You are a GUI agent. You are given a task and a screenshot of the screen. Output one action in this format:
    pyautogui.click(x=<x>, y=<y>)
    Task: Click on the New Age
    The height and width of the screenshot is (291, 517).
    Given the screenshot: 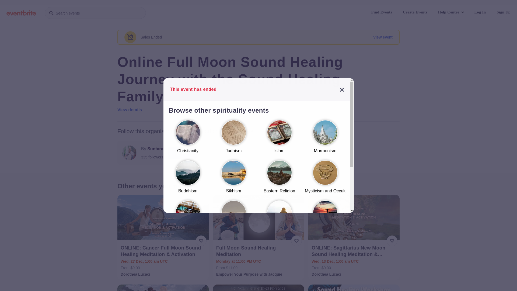 What is the action you would take?
    pyautogui.click(x=188, y=219)
    